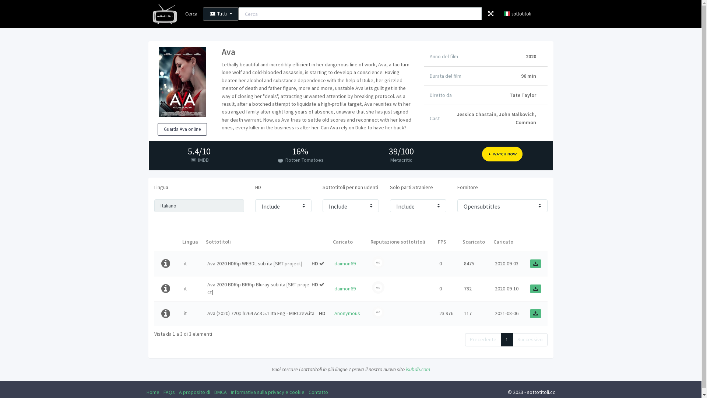  What do you see at coordinates (221, 392) in the screenshot?
I see `DMCA` at bounding box center [221, 392].